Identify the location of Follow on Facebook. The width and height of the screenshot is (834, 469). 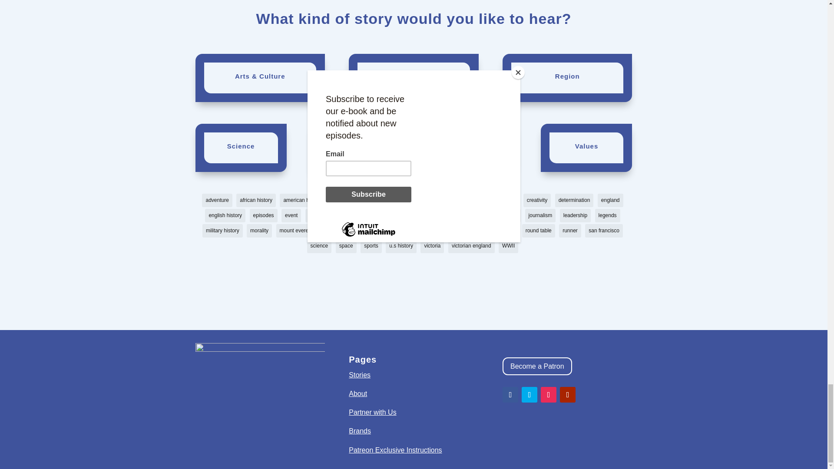
(510, 394).